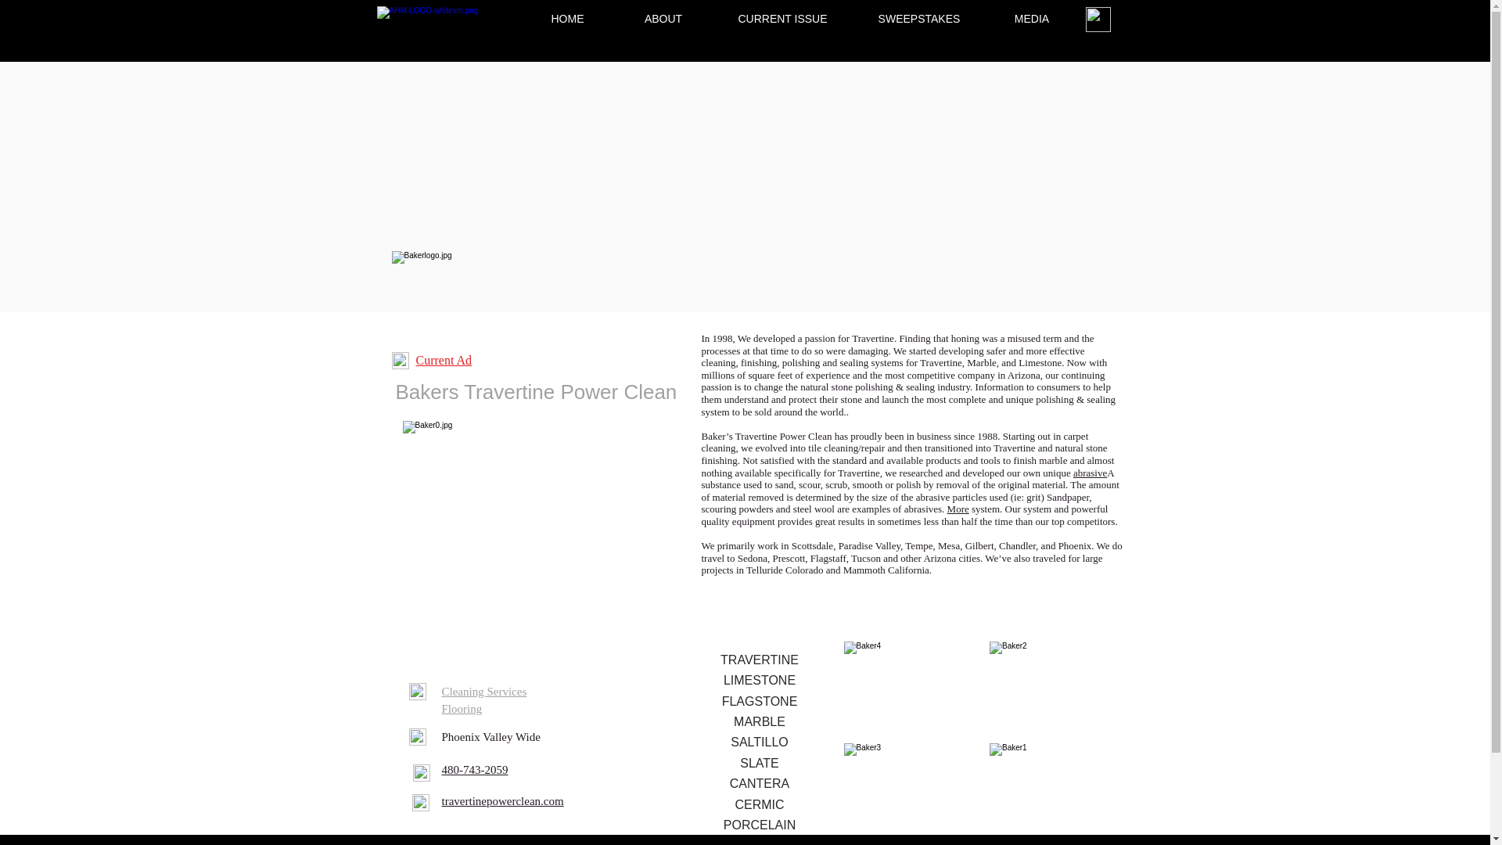  What do you see at coordinates (483, 692) in the screenshot?
I see `Cleaning Services` at bounding box center [483, 692].